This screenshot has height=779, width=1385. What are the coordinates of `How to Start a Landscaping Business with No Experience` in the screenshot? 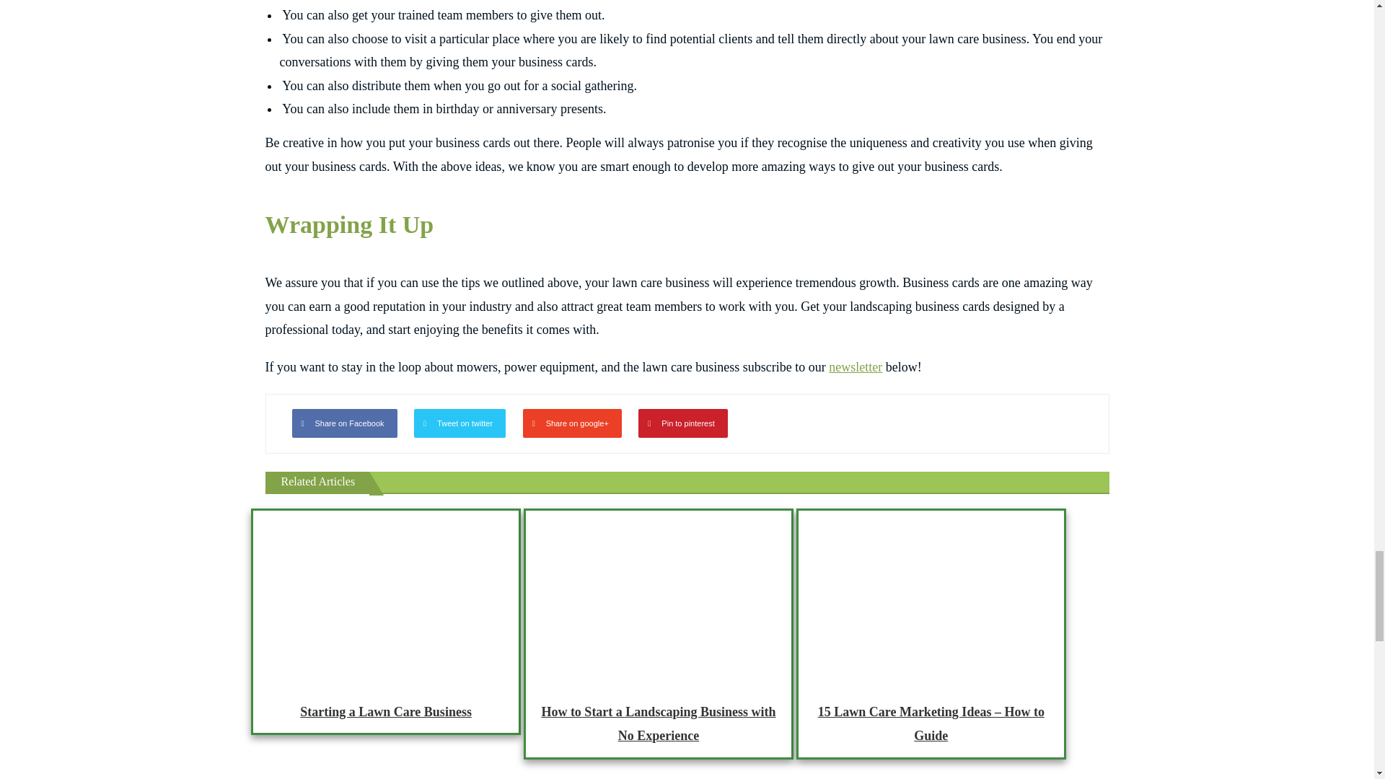 It's located at (658, 596).